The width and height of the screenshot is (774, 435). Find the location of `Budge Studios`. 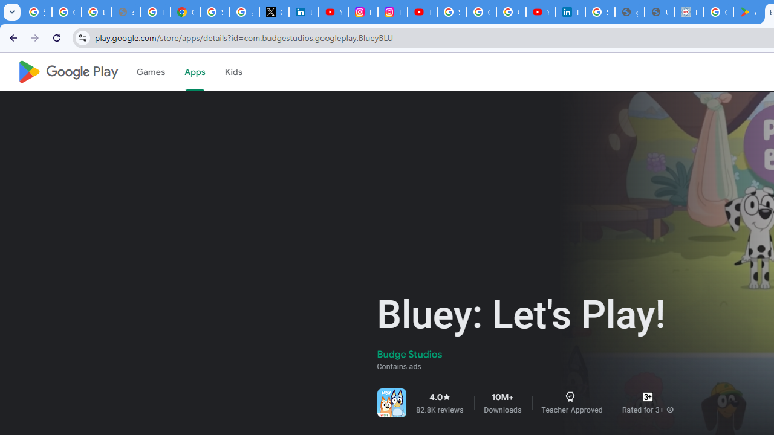

Budge Studios is located at coordinates (410, 354).